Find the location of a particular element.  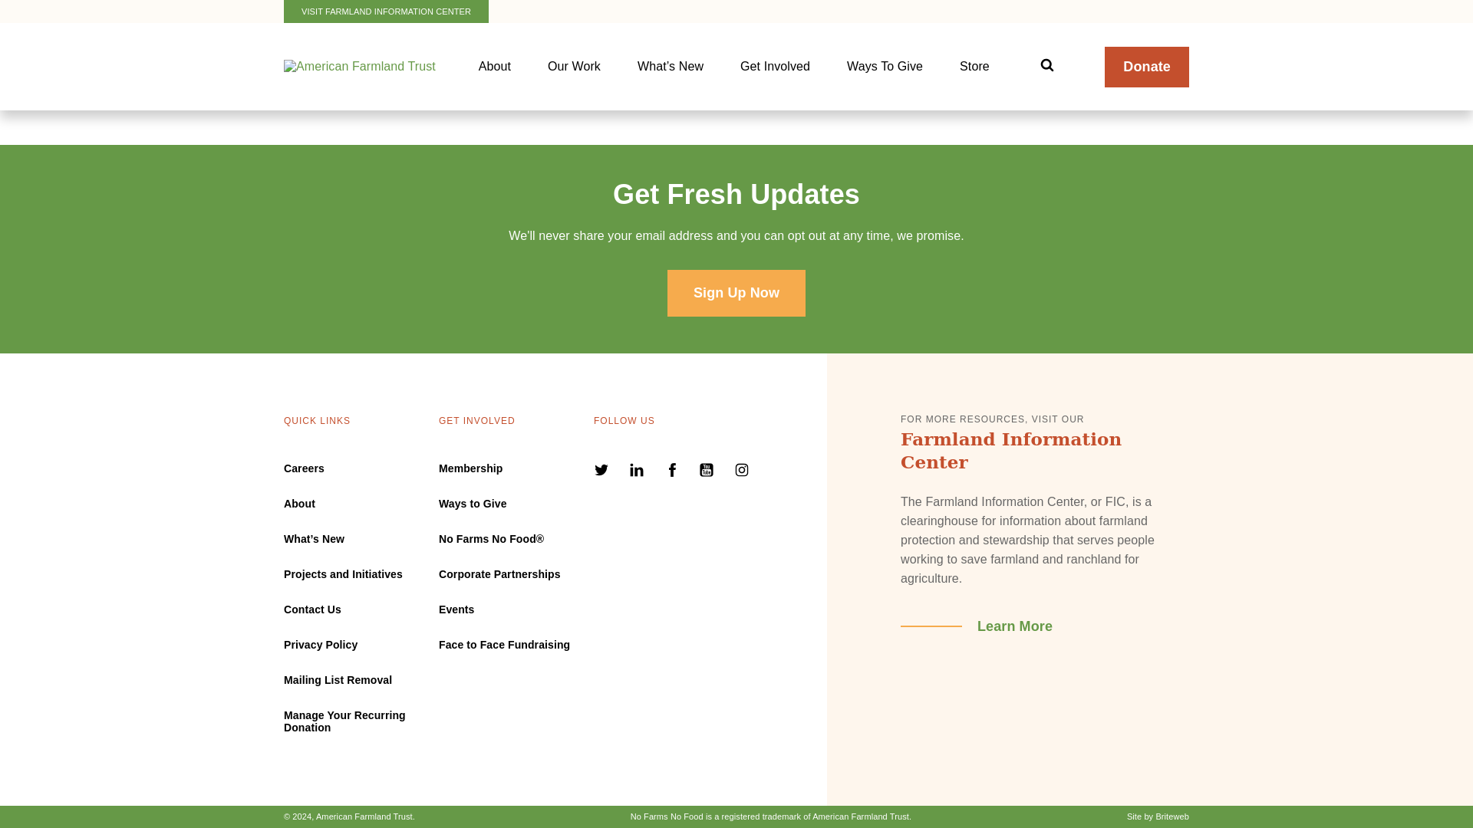

twitter is located at coordinates (603, 472).